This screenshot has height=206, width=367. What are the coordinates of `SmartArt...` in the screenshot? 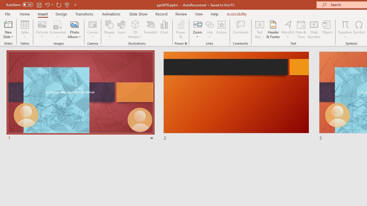 It's located at (151, 29).